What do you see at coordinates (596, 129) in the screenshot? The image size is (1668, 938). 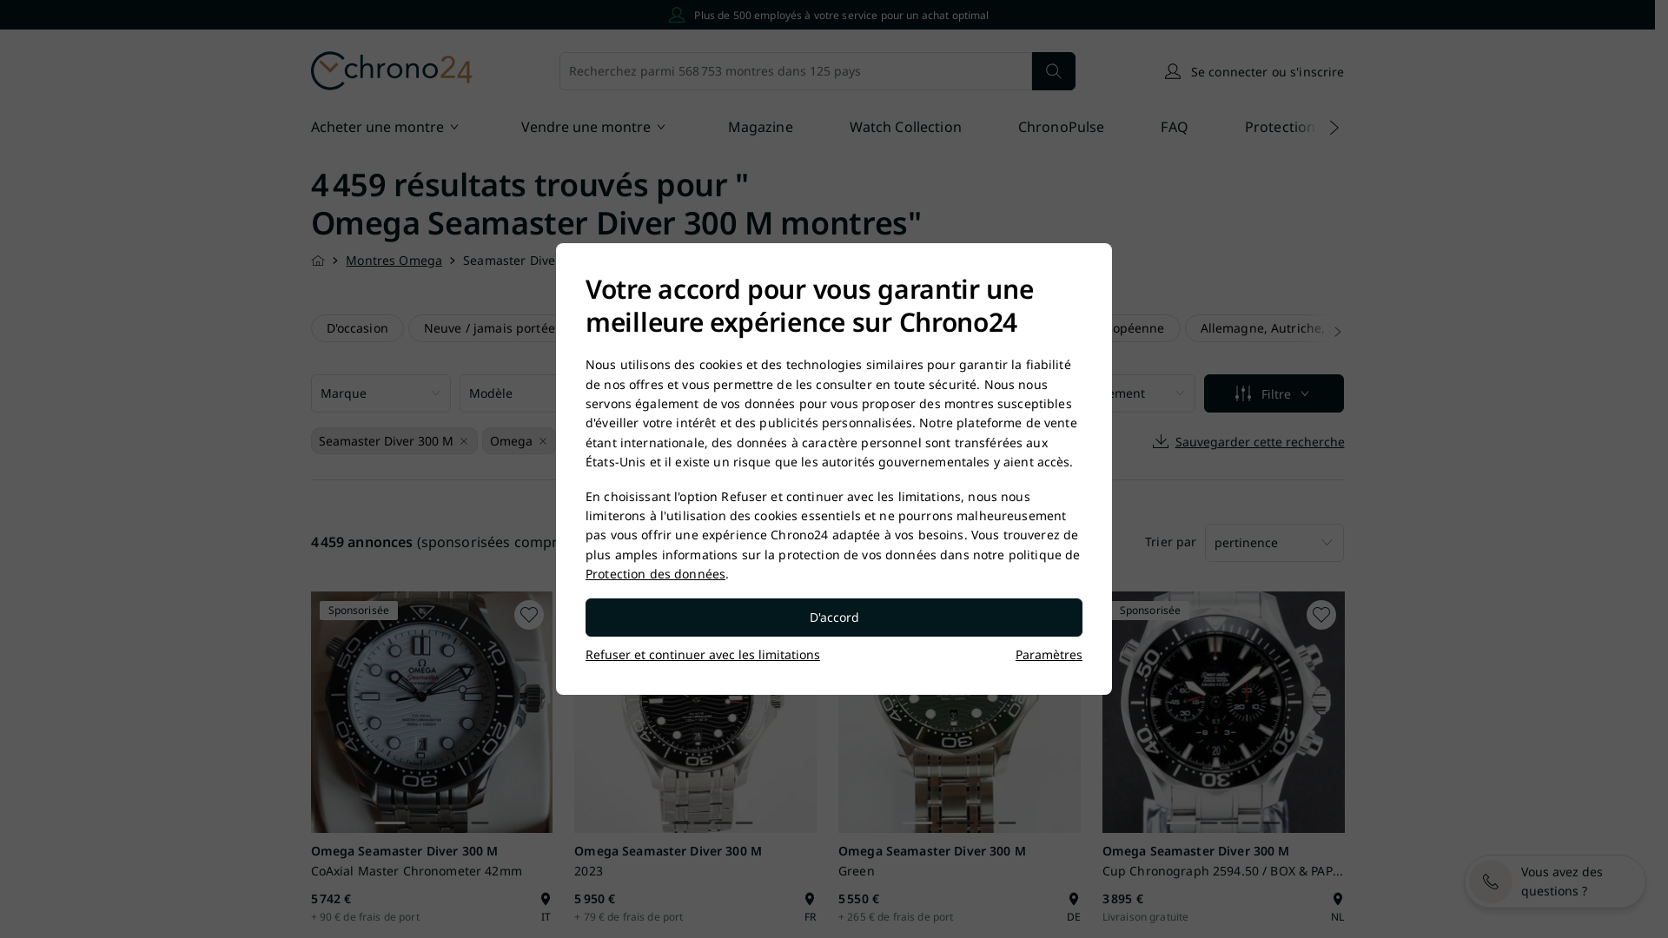 I see `Vendre une montre` at bounding box center [596, 129].